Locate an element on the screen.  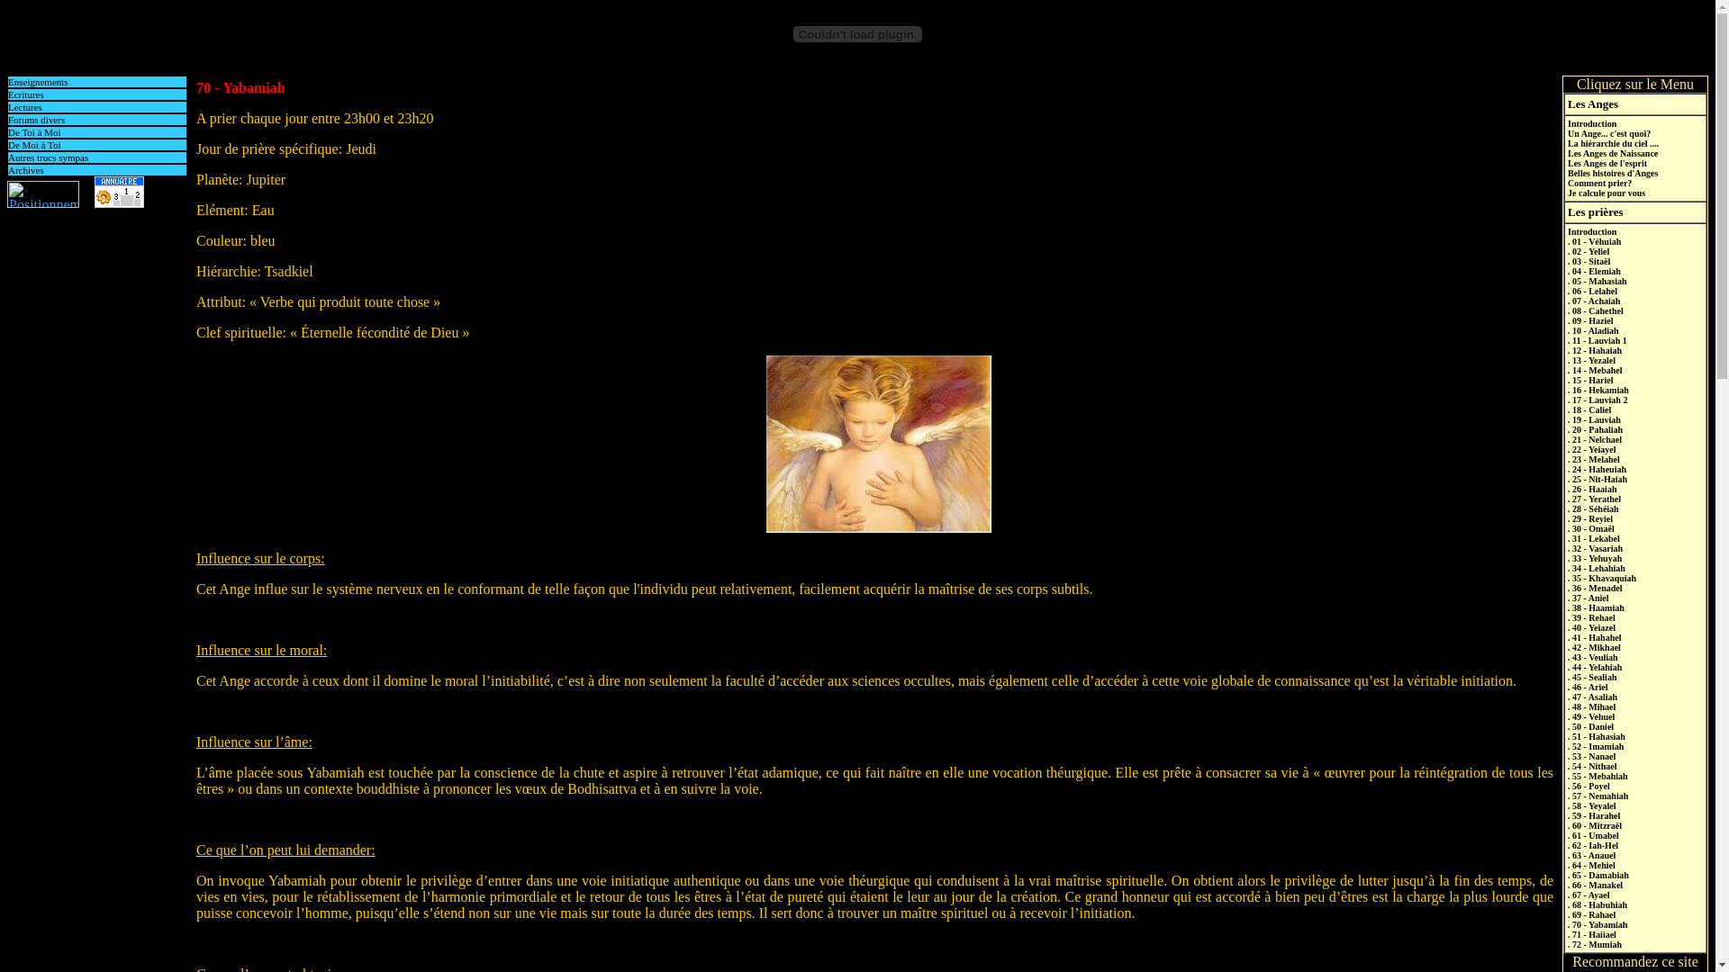
. 29 - Reyiel is located at coordinates (1590, 518).